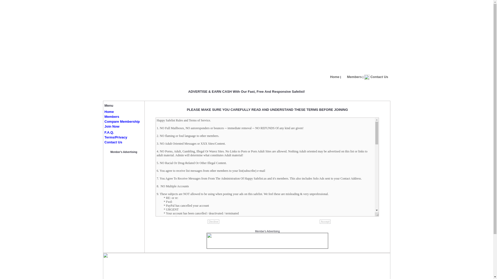 This screenshot has height=279, width=497. What do you see at coordinates (109, 132) in the screenshot?
I see `F.A.Q.` at bounding box center [109, 132].